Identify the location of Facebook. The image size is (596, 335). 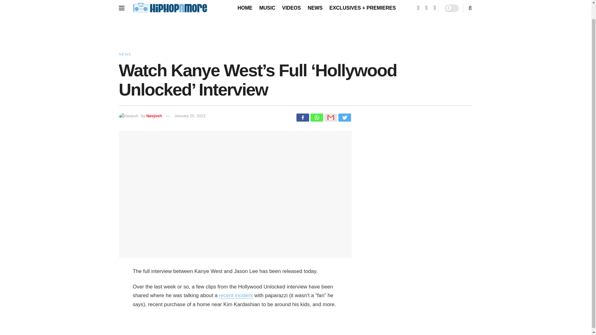
(302, 118).